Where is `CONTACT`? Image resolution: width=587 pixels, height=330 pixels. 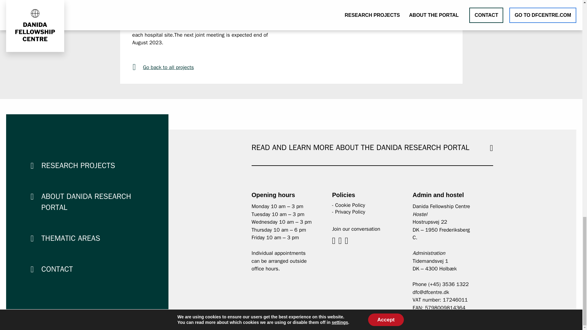
CONTACT is located at coordinates (57, 269).